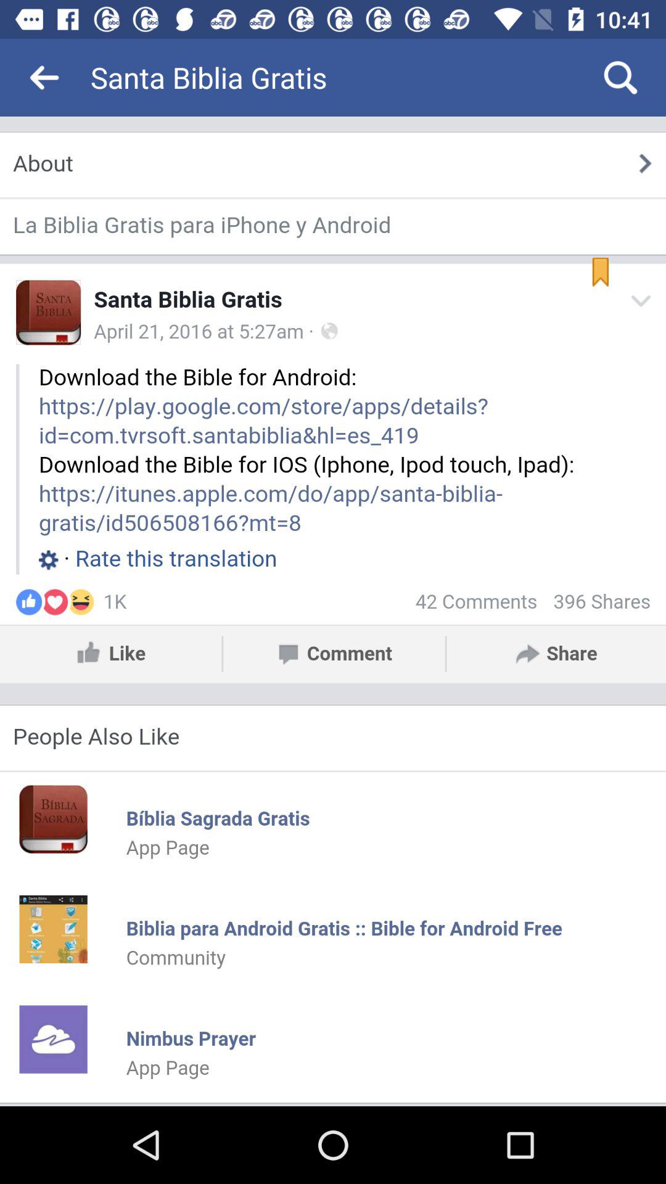 This screenshot has height=1184, width=666. I want to click on open the santa biblia gratis icon, so click(319, 78).